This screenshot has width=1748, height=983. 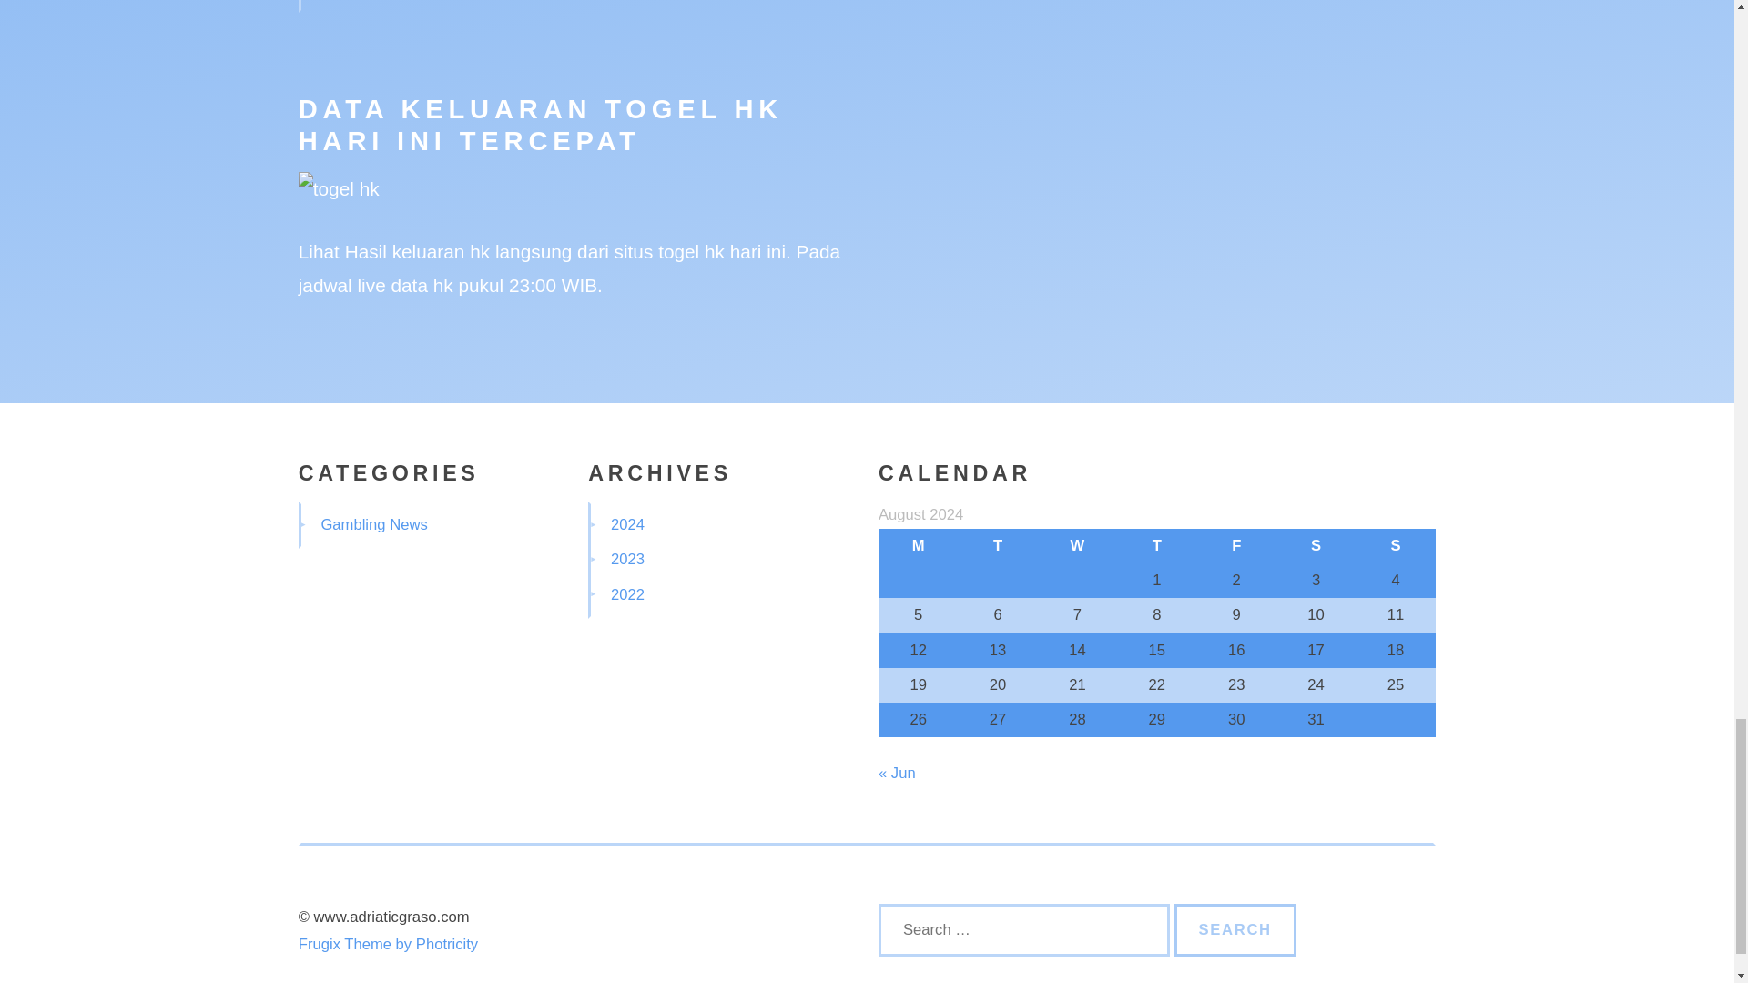 What do you see at coordinates (373, 524) in the screenshot?
I see `Gambling News` at bounding box center [373, 524].